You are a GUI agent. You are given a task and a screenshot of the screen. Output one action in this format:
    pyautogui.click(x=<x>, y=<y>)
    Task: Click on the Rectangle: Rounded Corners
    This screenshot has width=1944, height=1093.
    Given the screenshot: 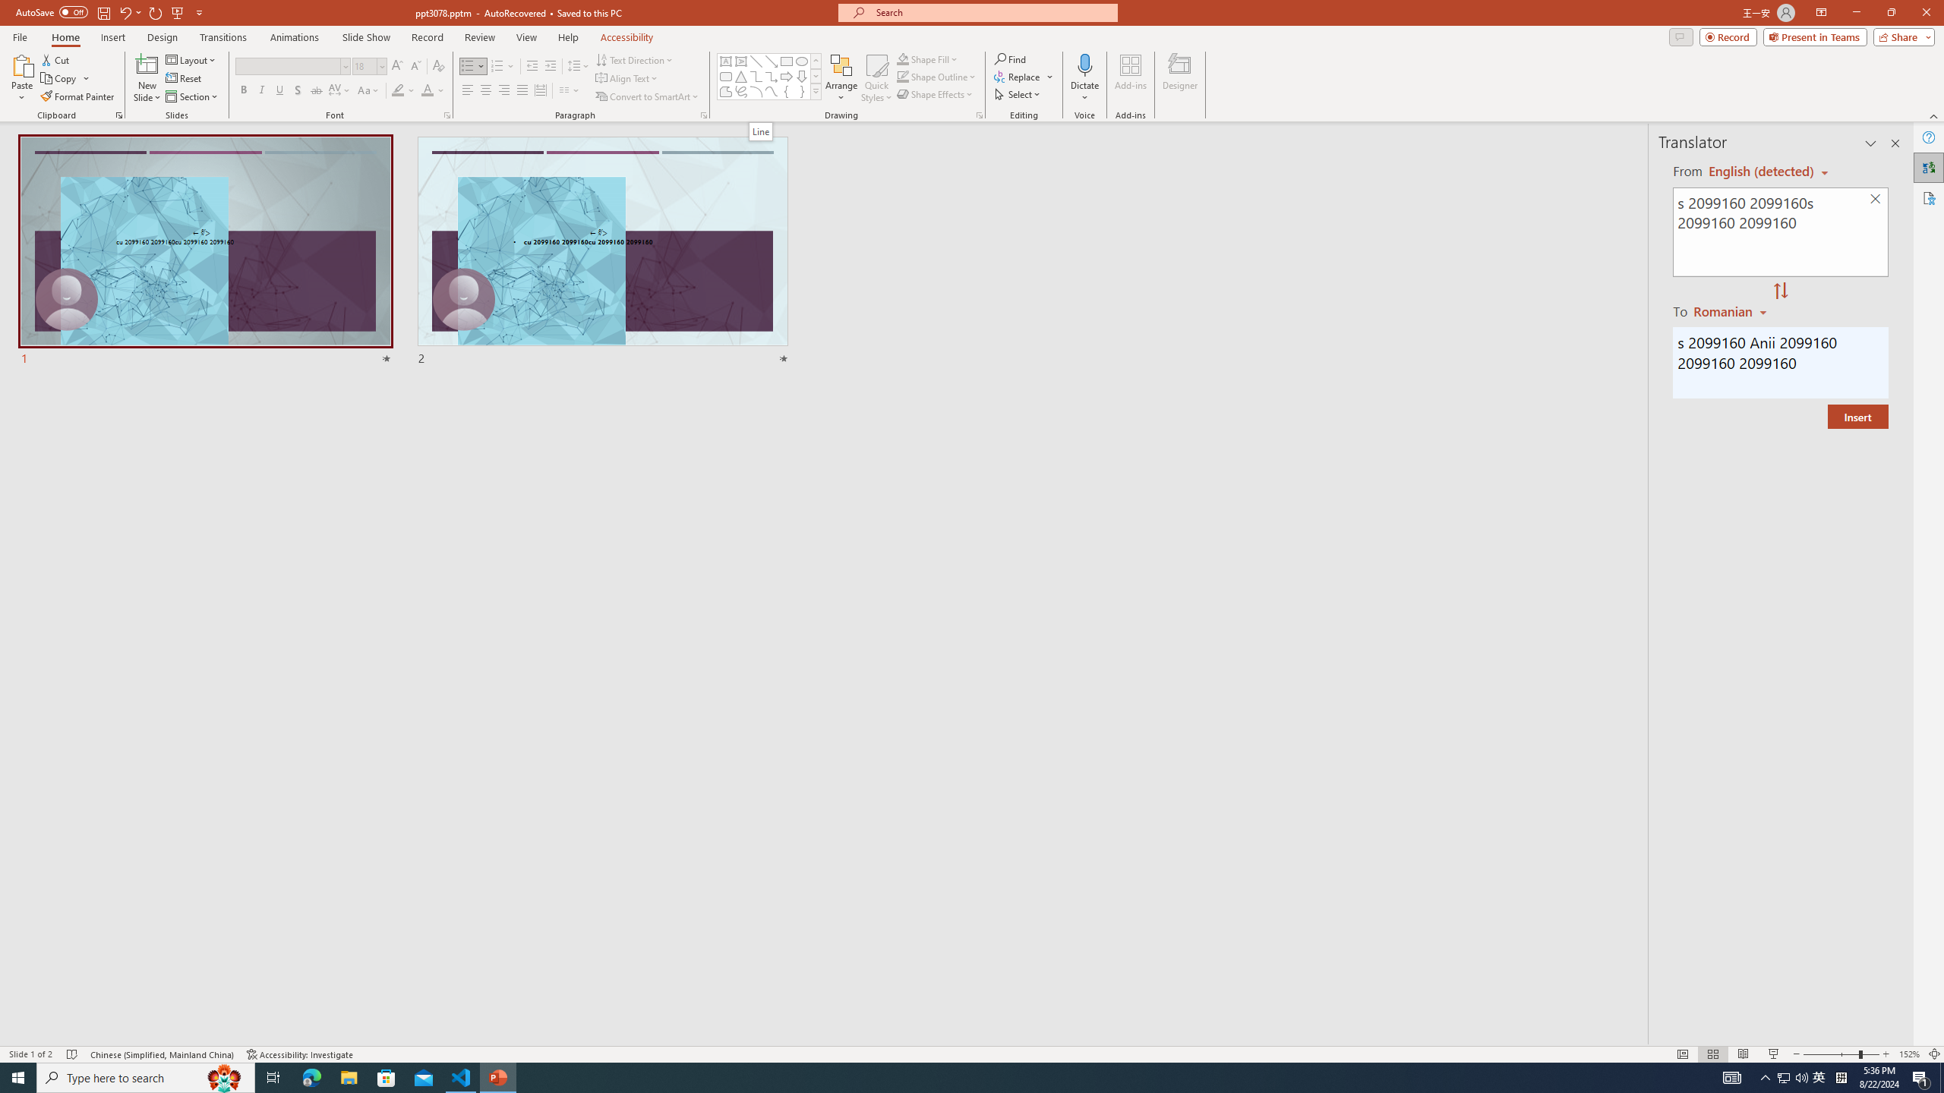 What is the action you would take?
    pyautogui.click(x=726, y=76)
    